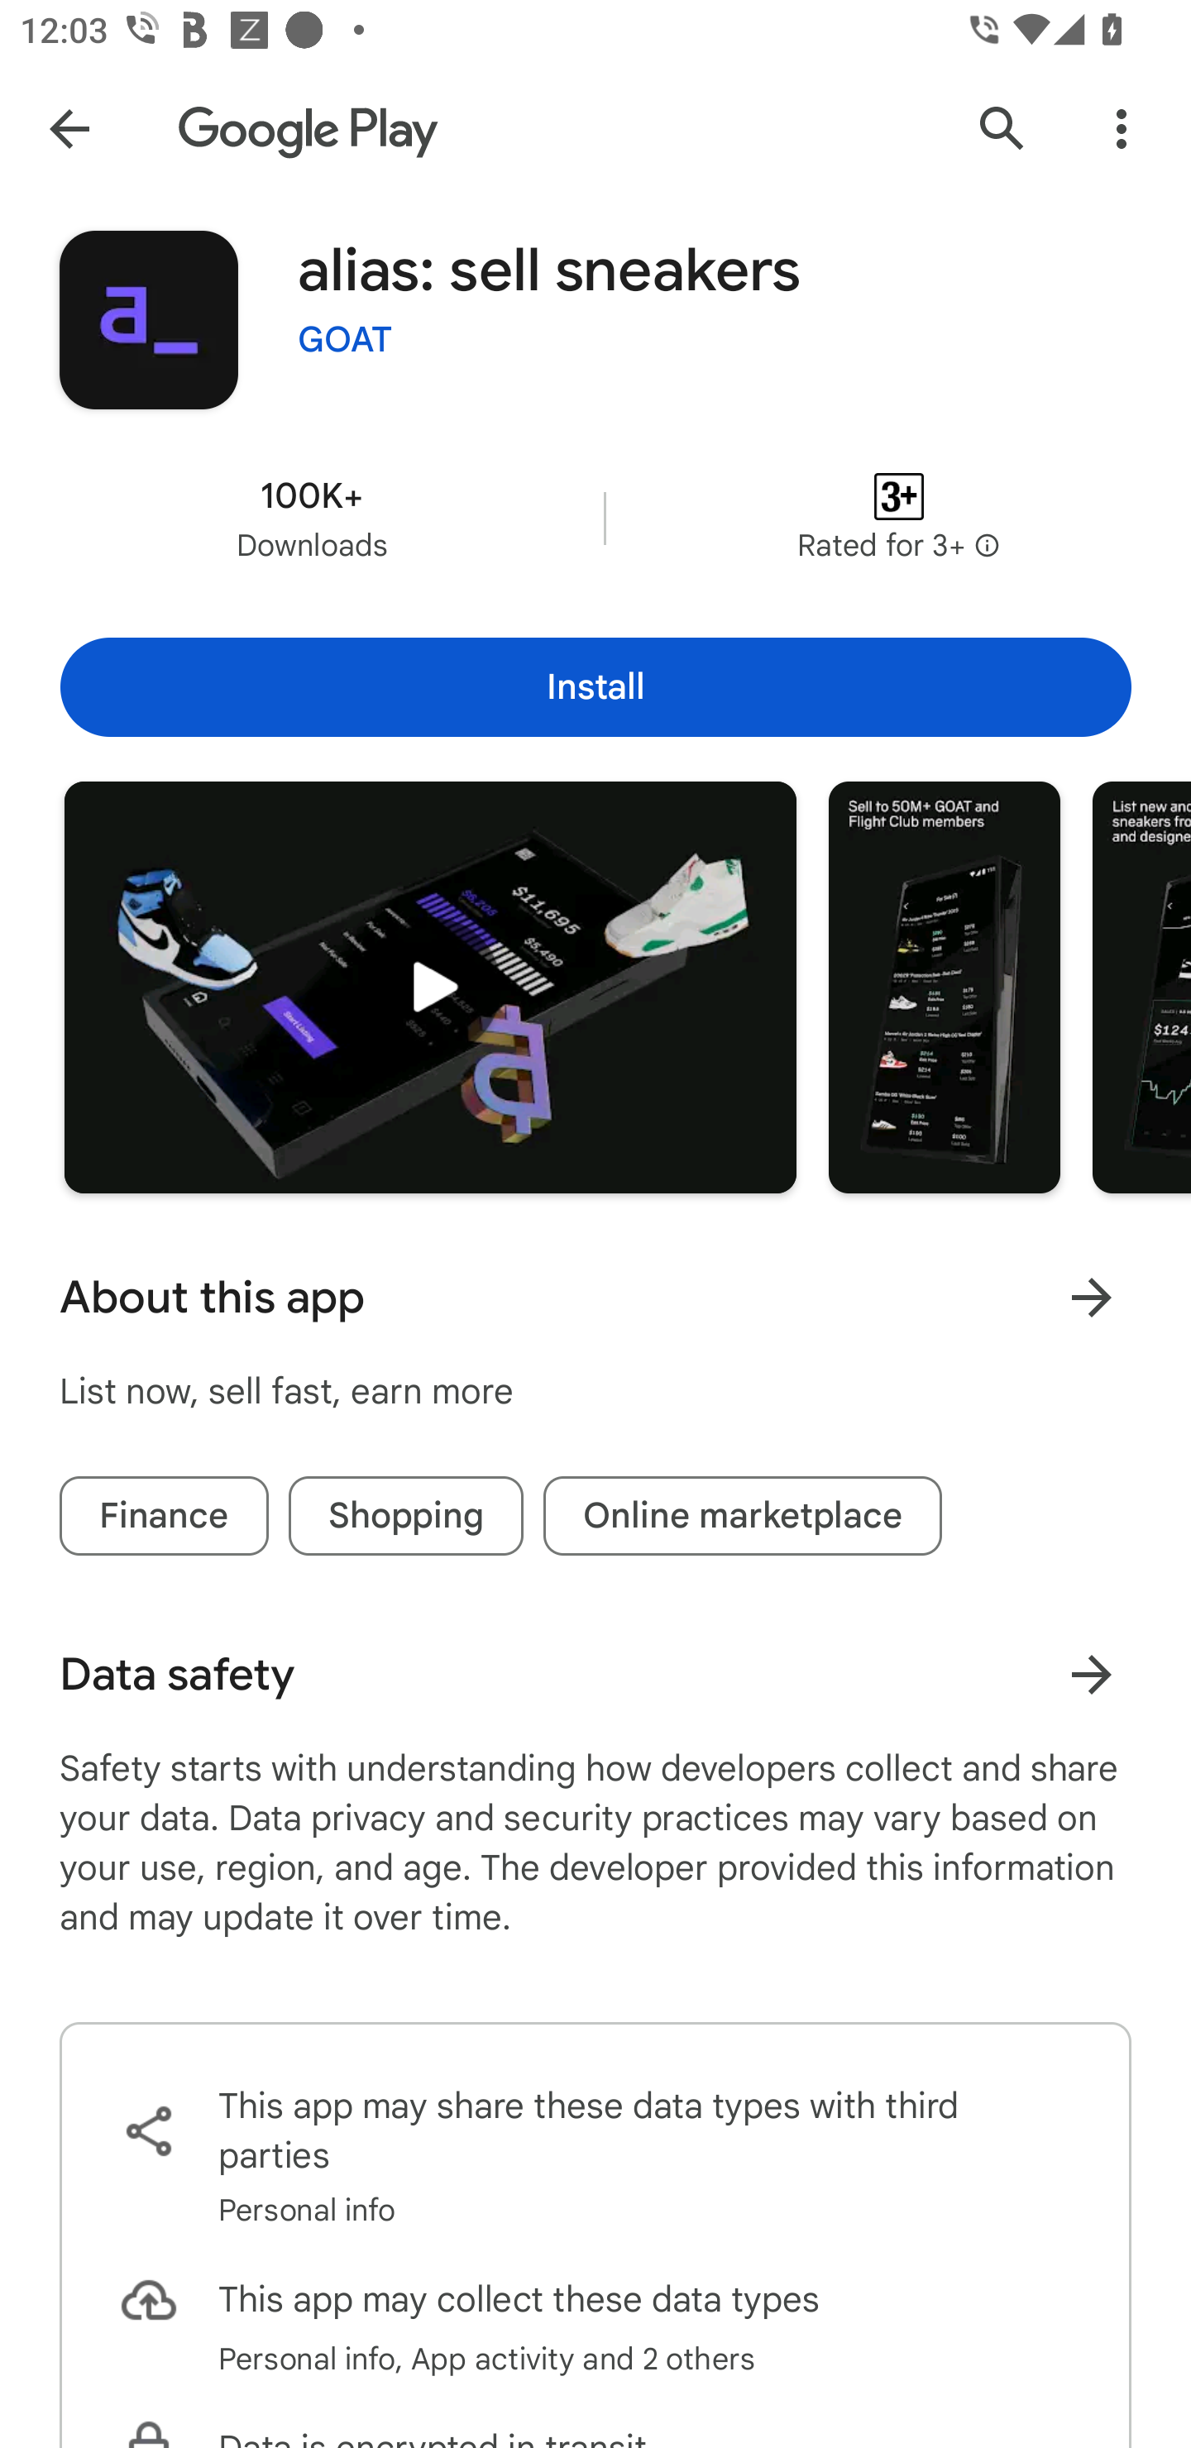 This screenshot has width=1191, height=2448. Describe the element at coordinates (1122, 127) in the screenshot. I see `More Options` at that location.